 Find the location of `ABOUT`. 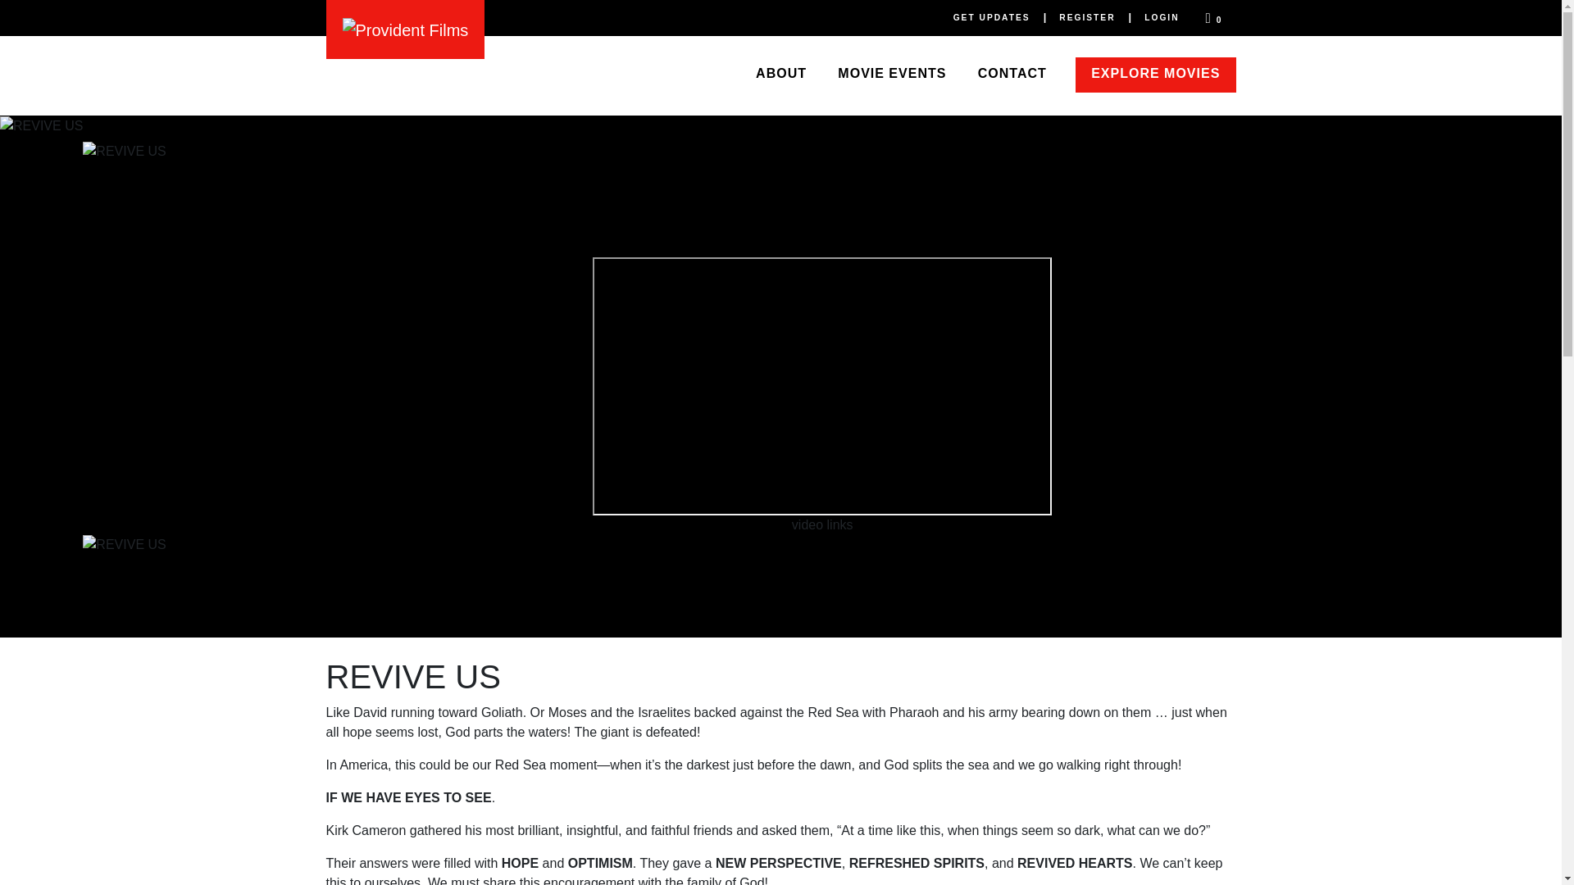

ABOUT is located at coordinates (780, 75).